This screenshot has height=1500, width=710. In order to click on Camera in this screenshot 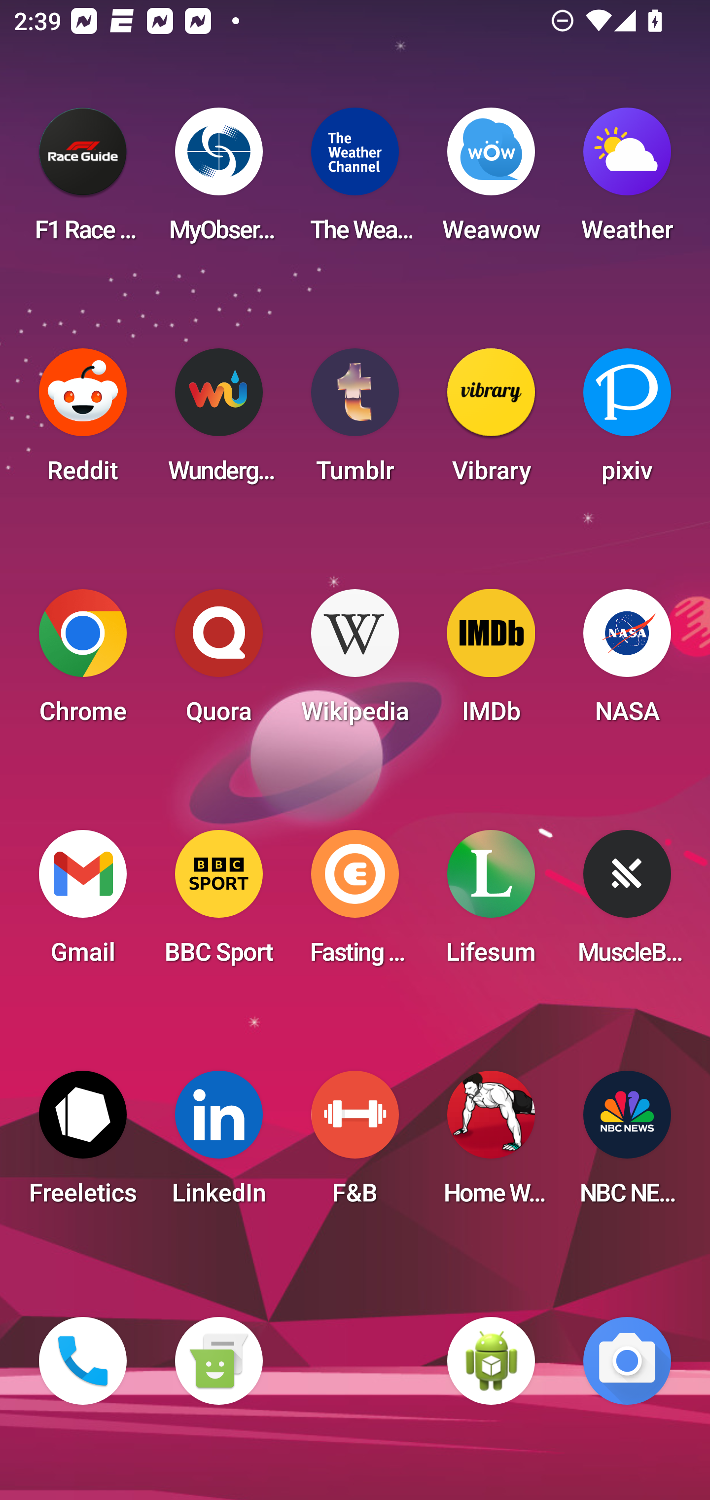, I will do `click(627, 1361)`.